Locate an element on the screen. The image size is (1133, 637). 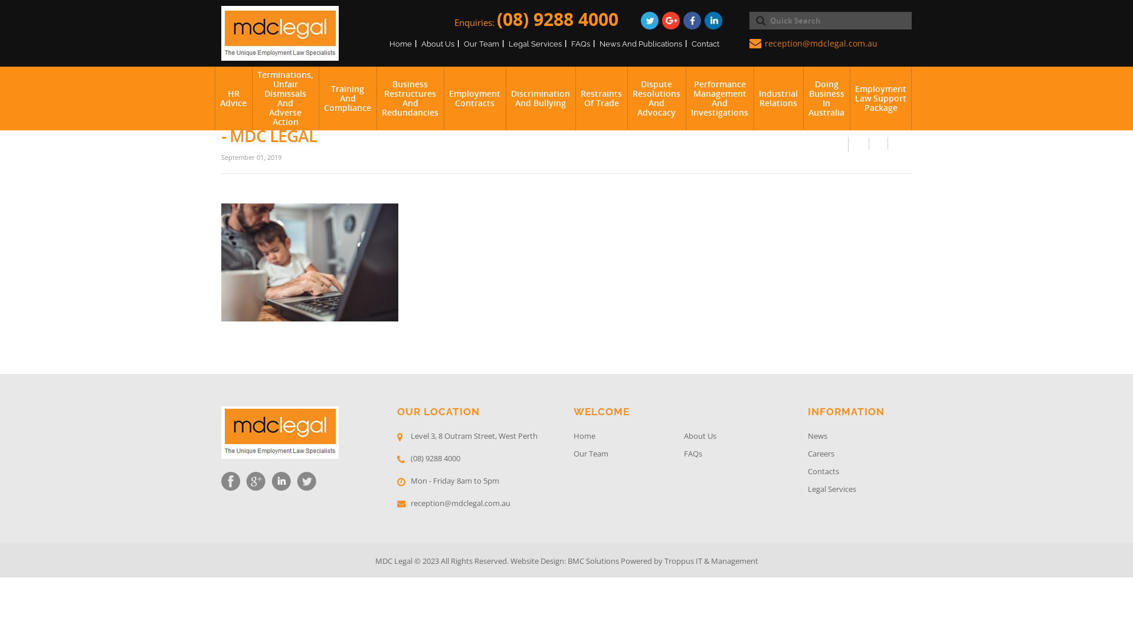
Legal Services is located at coordinates (860, 491).